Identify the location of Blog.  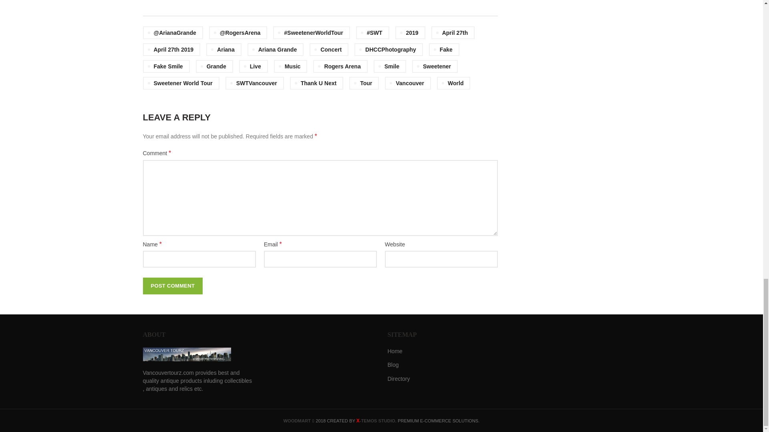
(393, 365).